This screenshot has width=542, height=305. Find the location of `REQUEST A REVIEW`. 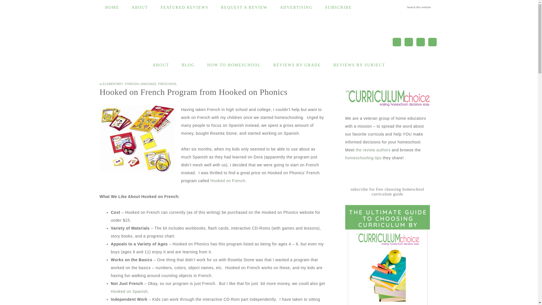

REQUEST A REVIEW is located at coordinates (244, 8).